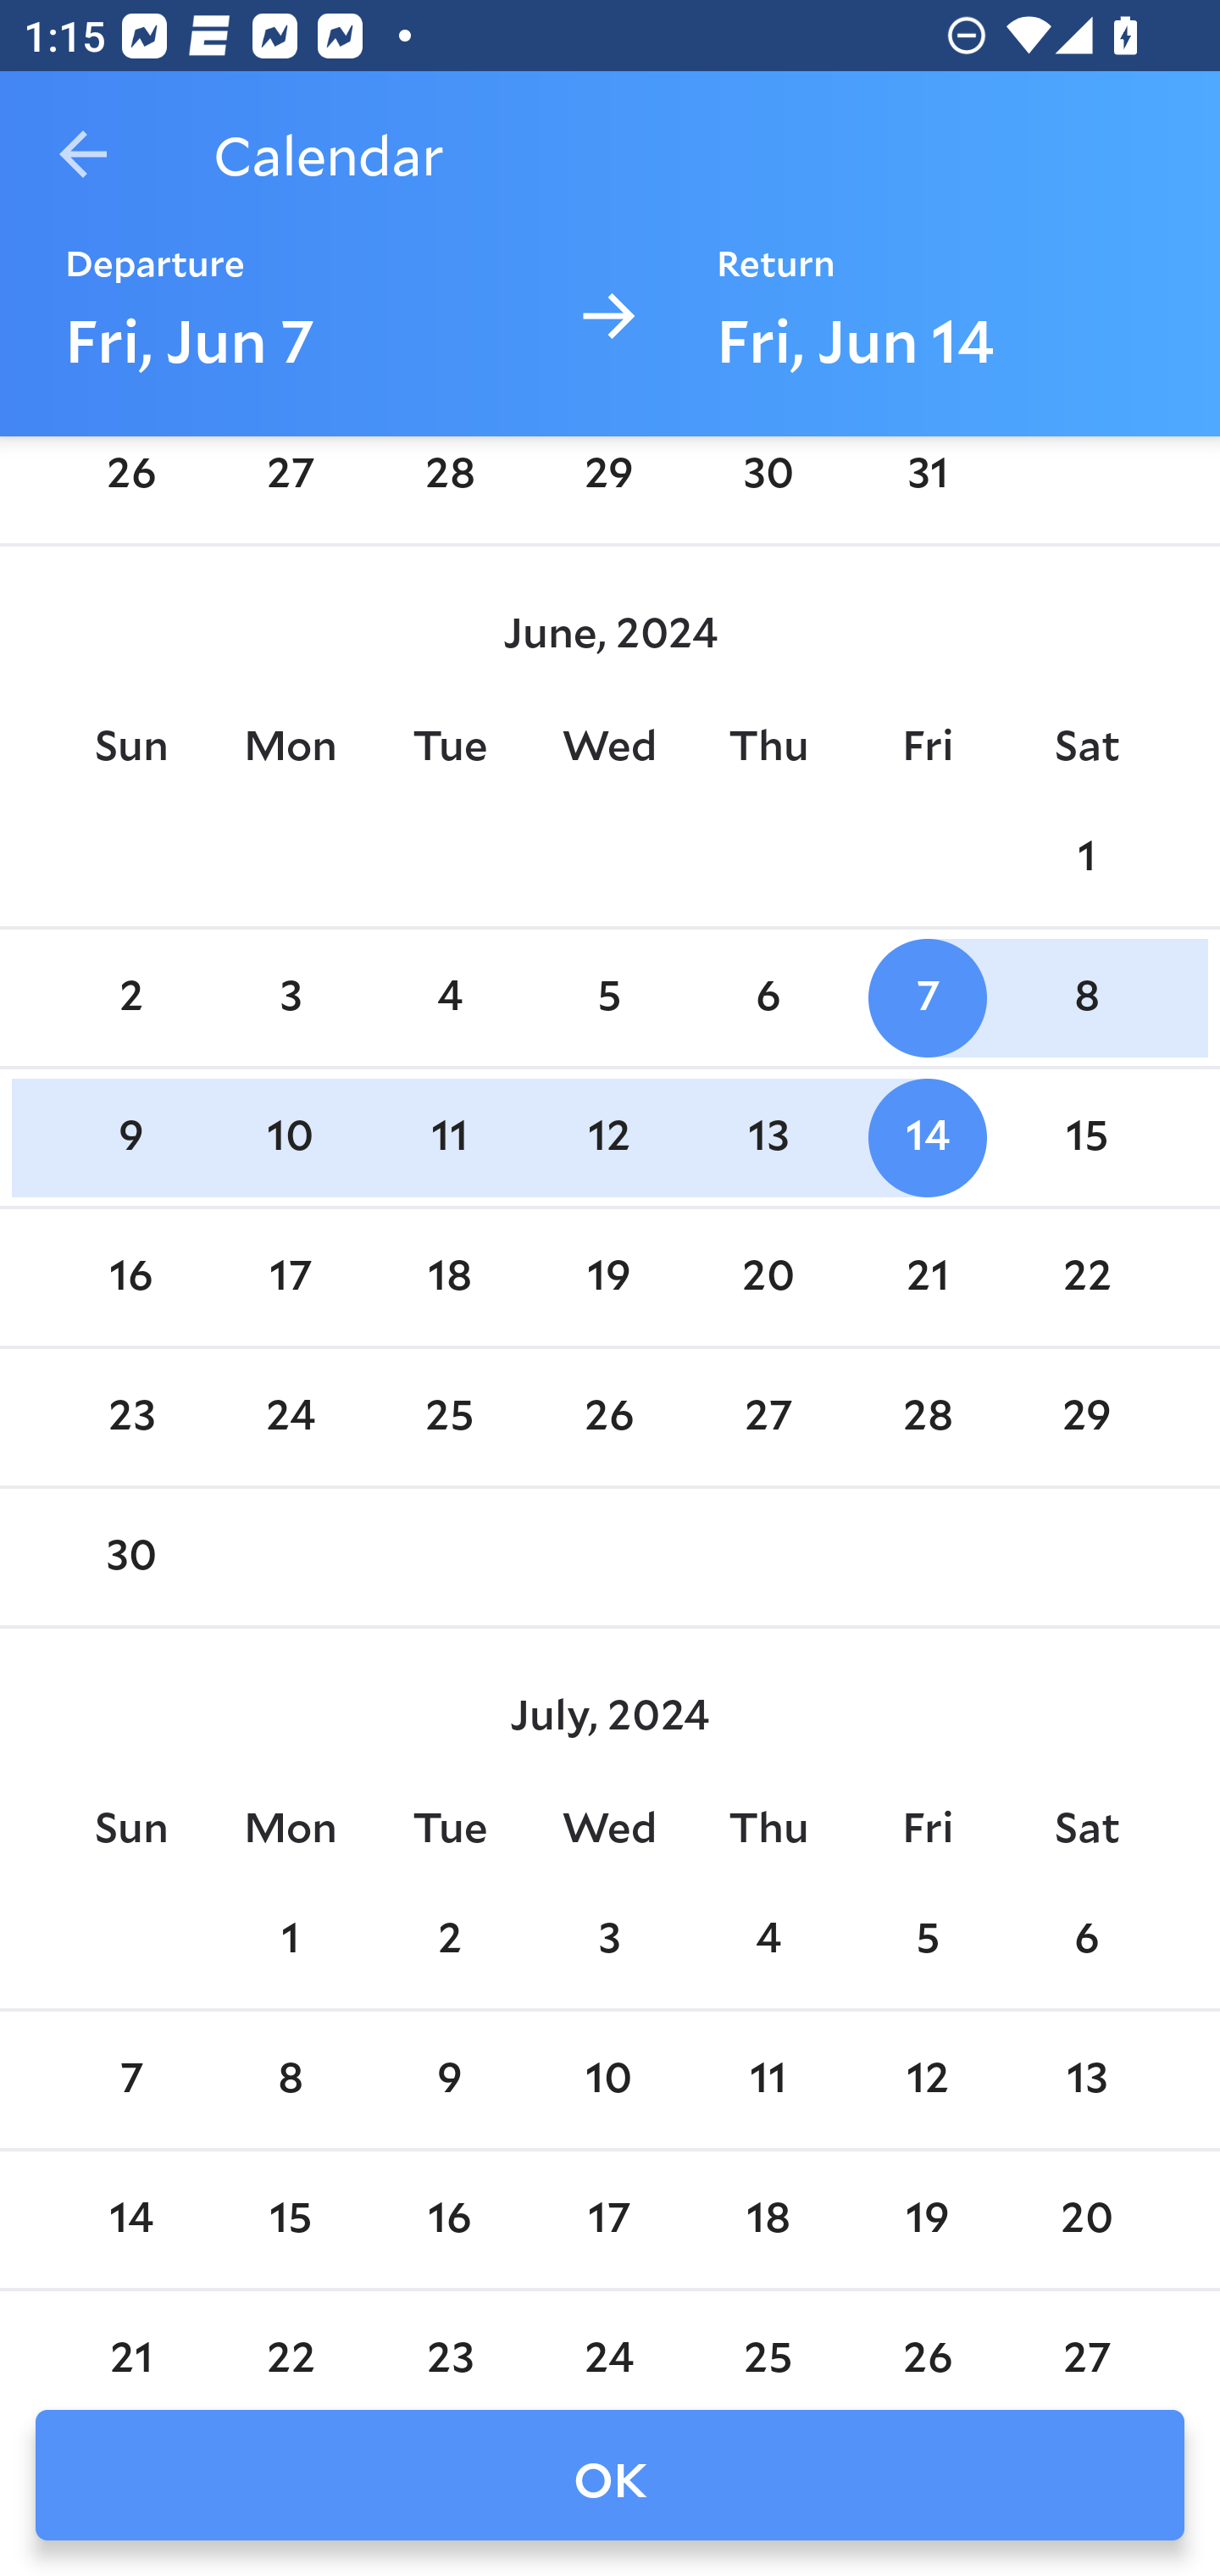 The width and height of the screenshot is (1220, 2576). What do you see at coordinates (130, 1277) in the screenshot?
I see `16` at bounding box center [130, 1277].